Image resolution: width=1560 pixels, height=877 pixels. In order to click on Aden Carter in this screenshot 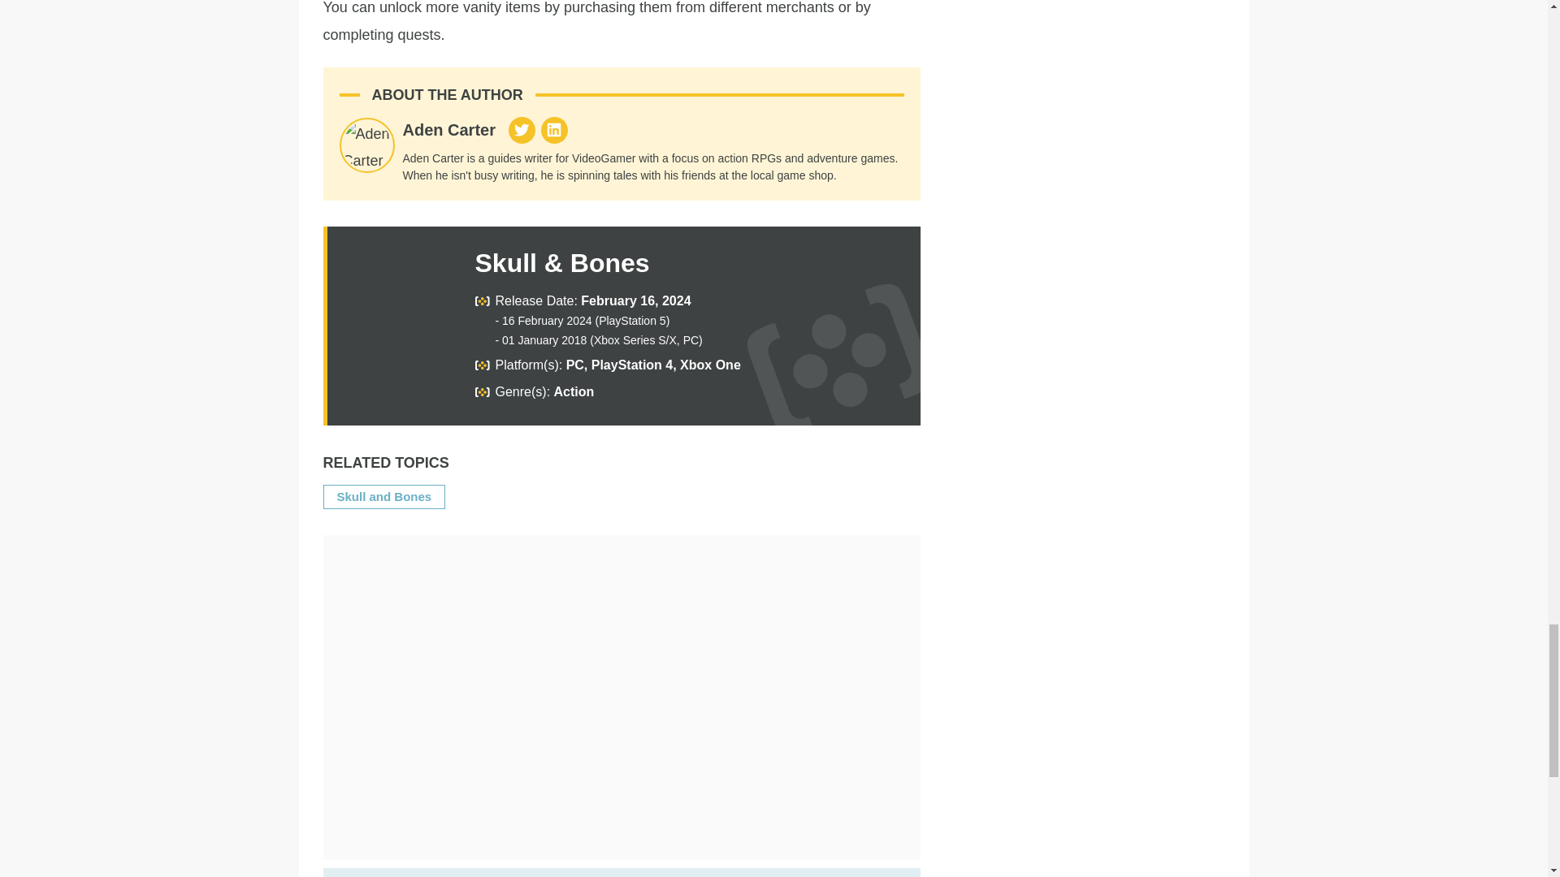, I will do `click(448, 130)`.